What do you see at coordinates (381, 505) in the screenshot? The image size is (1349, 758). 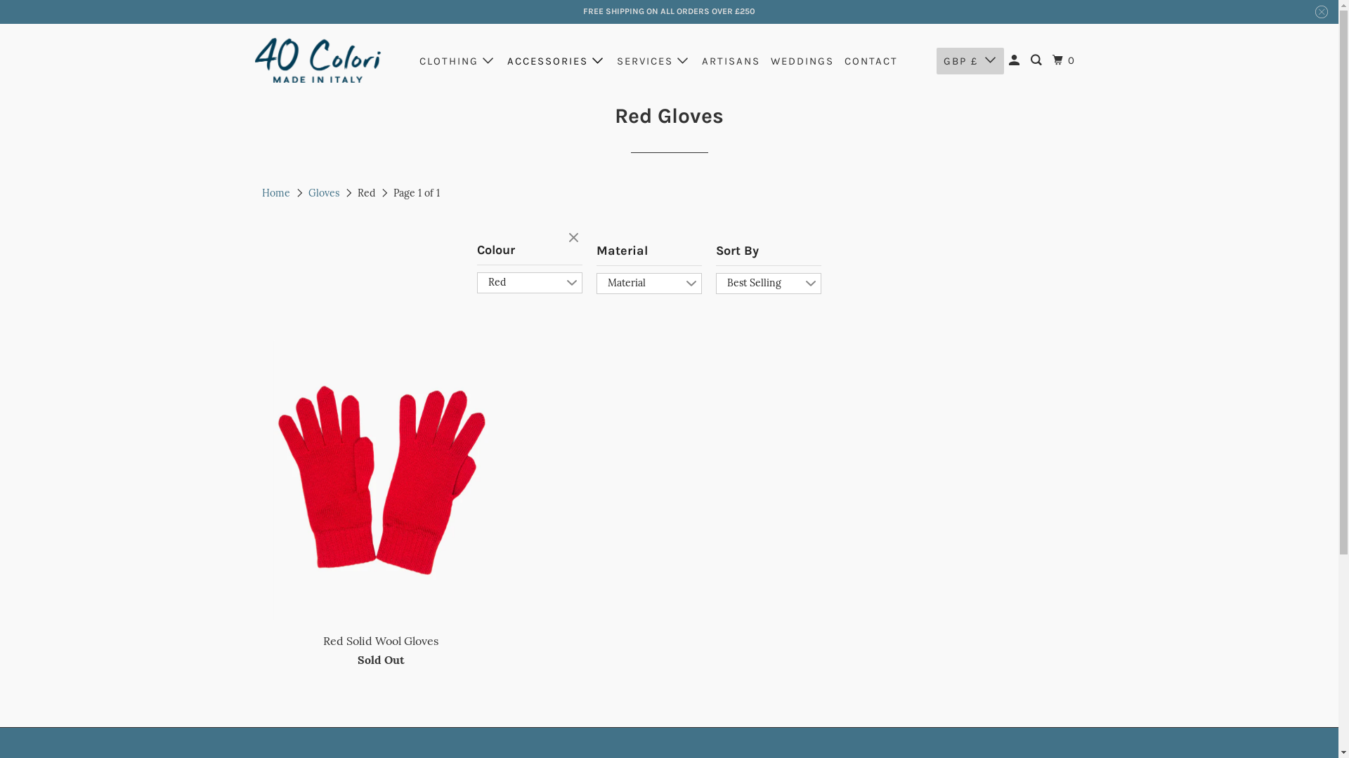 I see `Red Solid Wool Gloves
Sold Out` at bounding box center [381, 505].